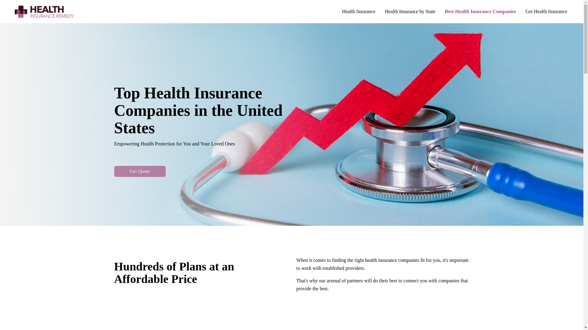  I want to click on Health Insurance by State, so click(410, 12).